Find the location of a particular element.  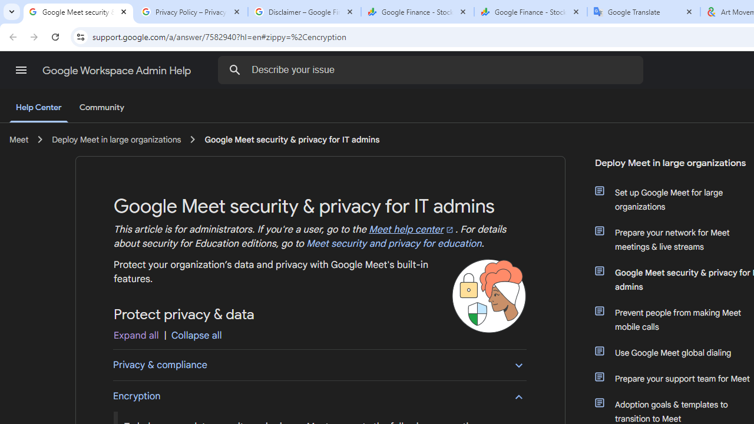

Community is located at coordinates (101, 108).